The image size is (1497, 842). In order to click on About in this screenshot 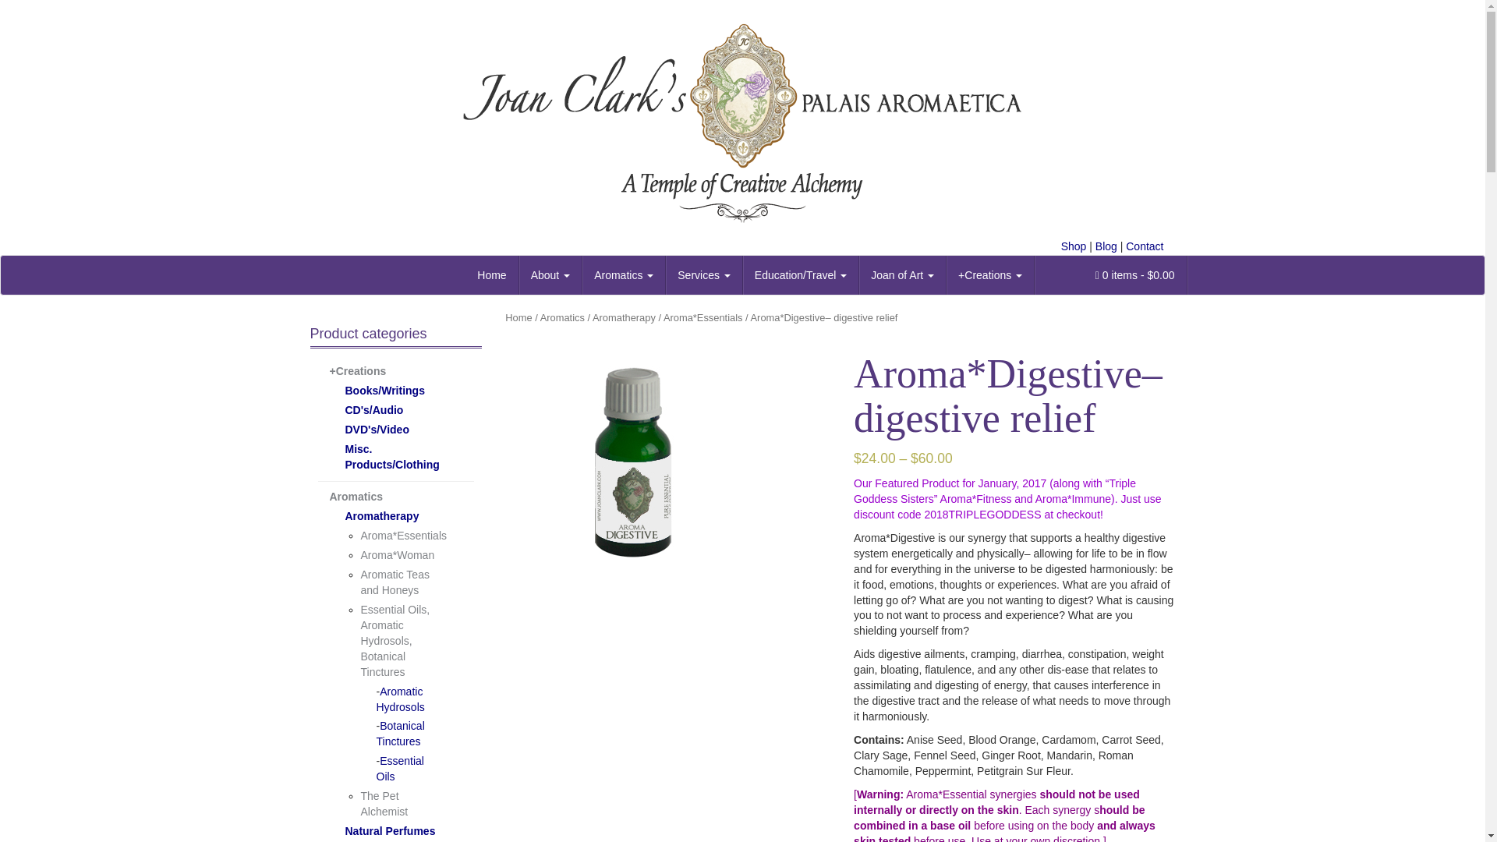, I will do `click(550, 275)`.